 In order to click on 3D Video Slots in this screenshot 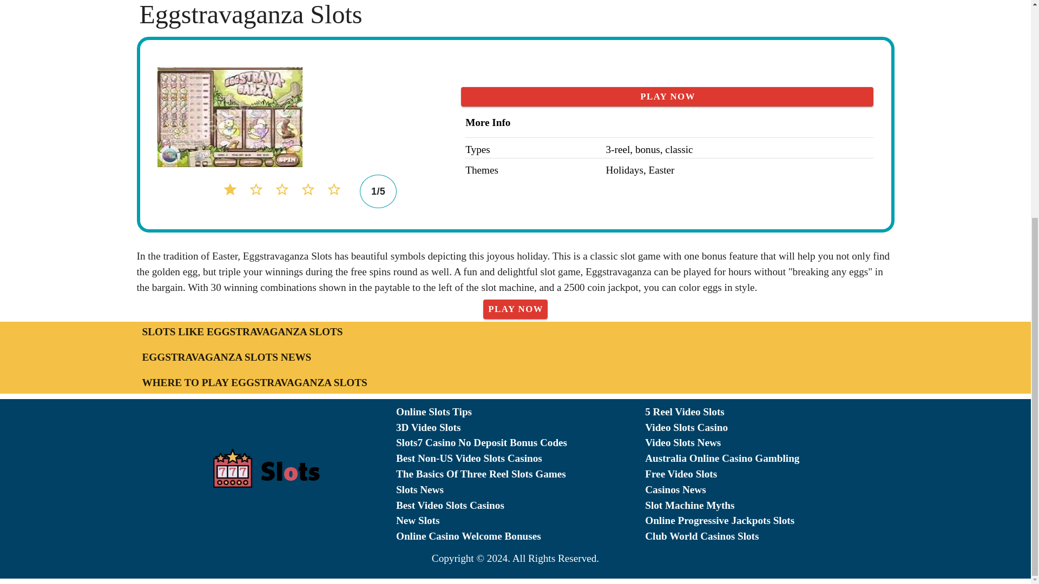, I will do `click(521, 427)`.